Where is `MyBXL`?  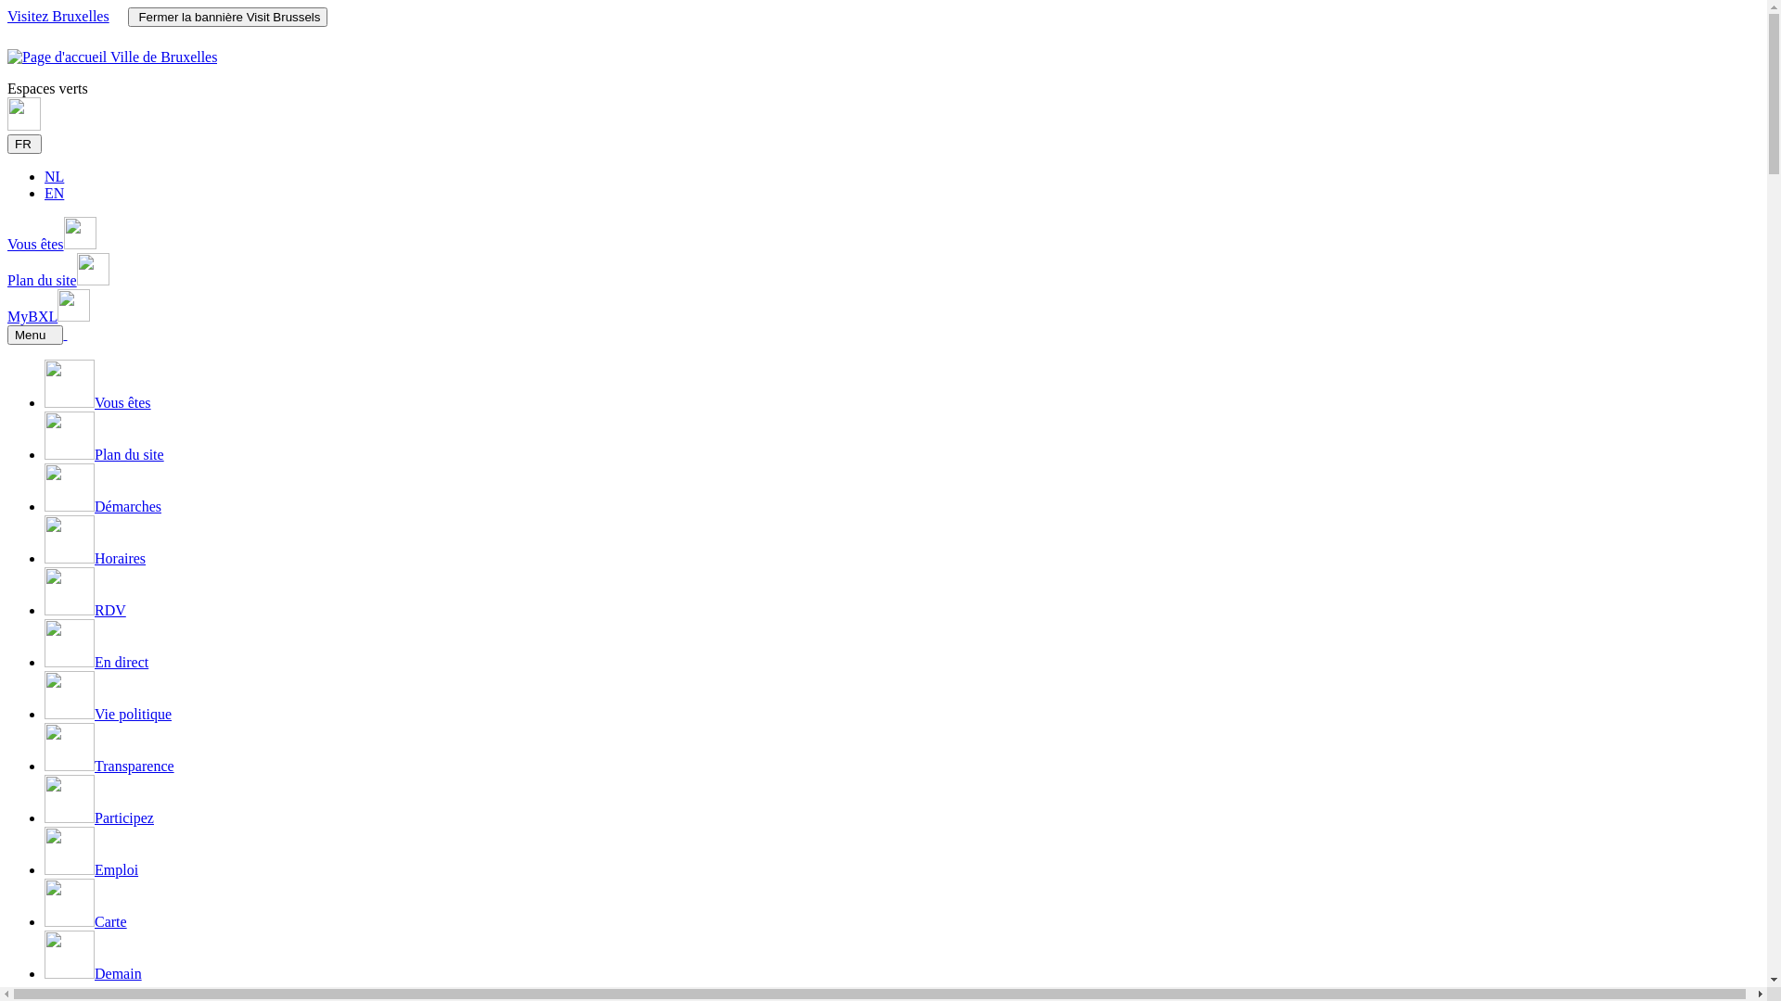
MyBXL is located at coordinates (48, 317).